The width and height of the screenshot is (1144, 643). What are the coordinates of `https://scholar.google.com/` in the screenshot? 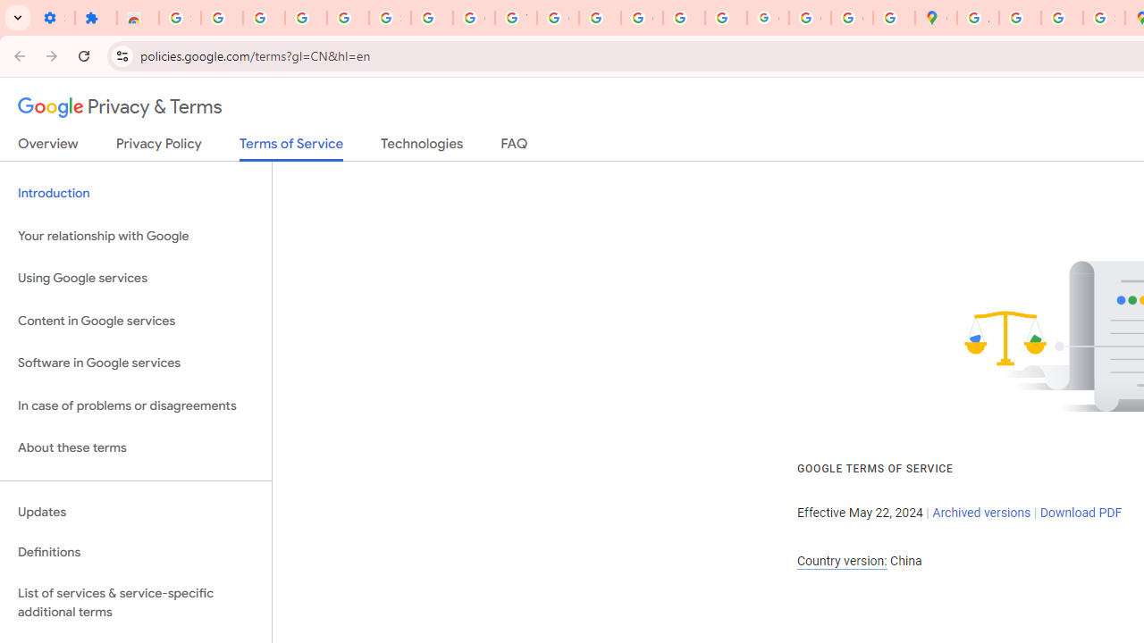 It's located at (600, 18).